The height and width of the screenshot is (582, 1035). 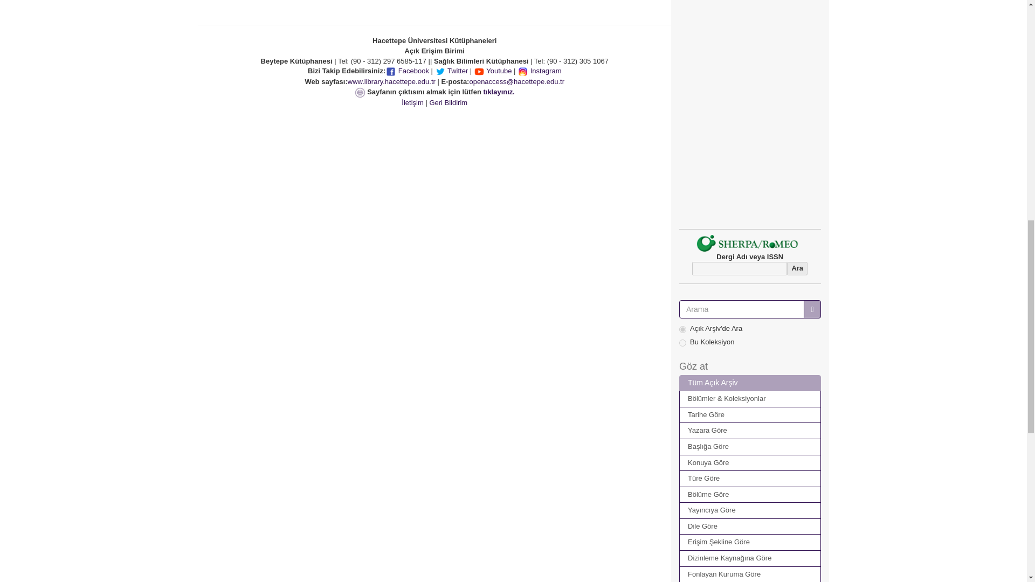 What do you see at coordinates (448, 102) in the screenshot?
I see `Geri Bildirim` at bounding box center [448, 102].